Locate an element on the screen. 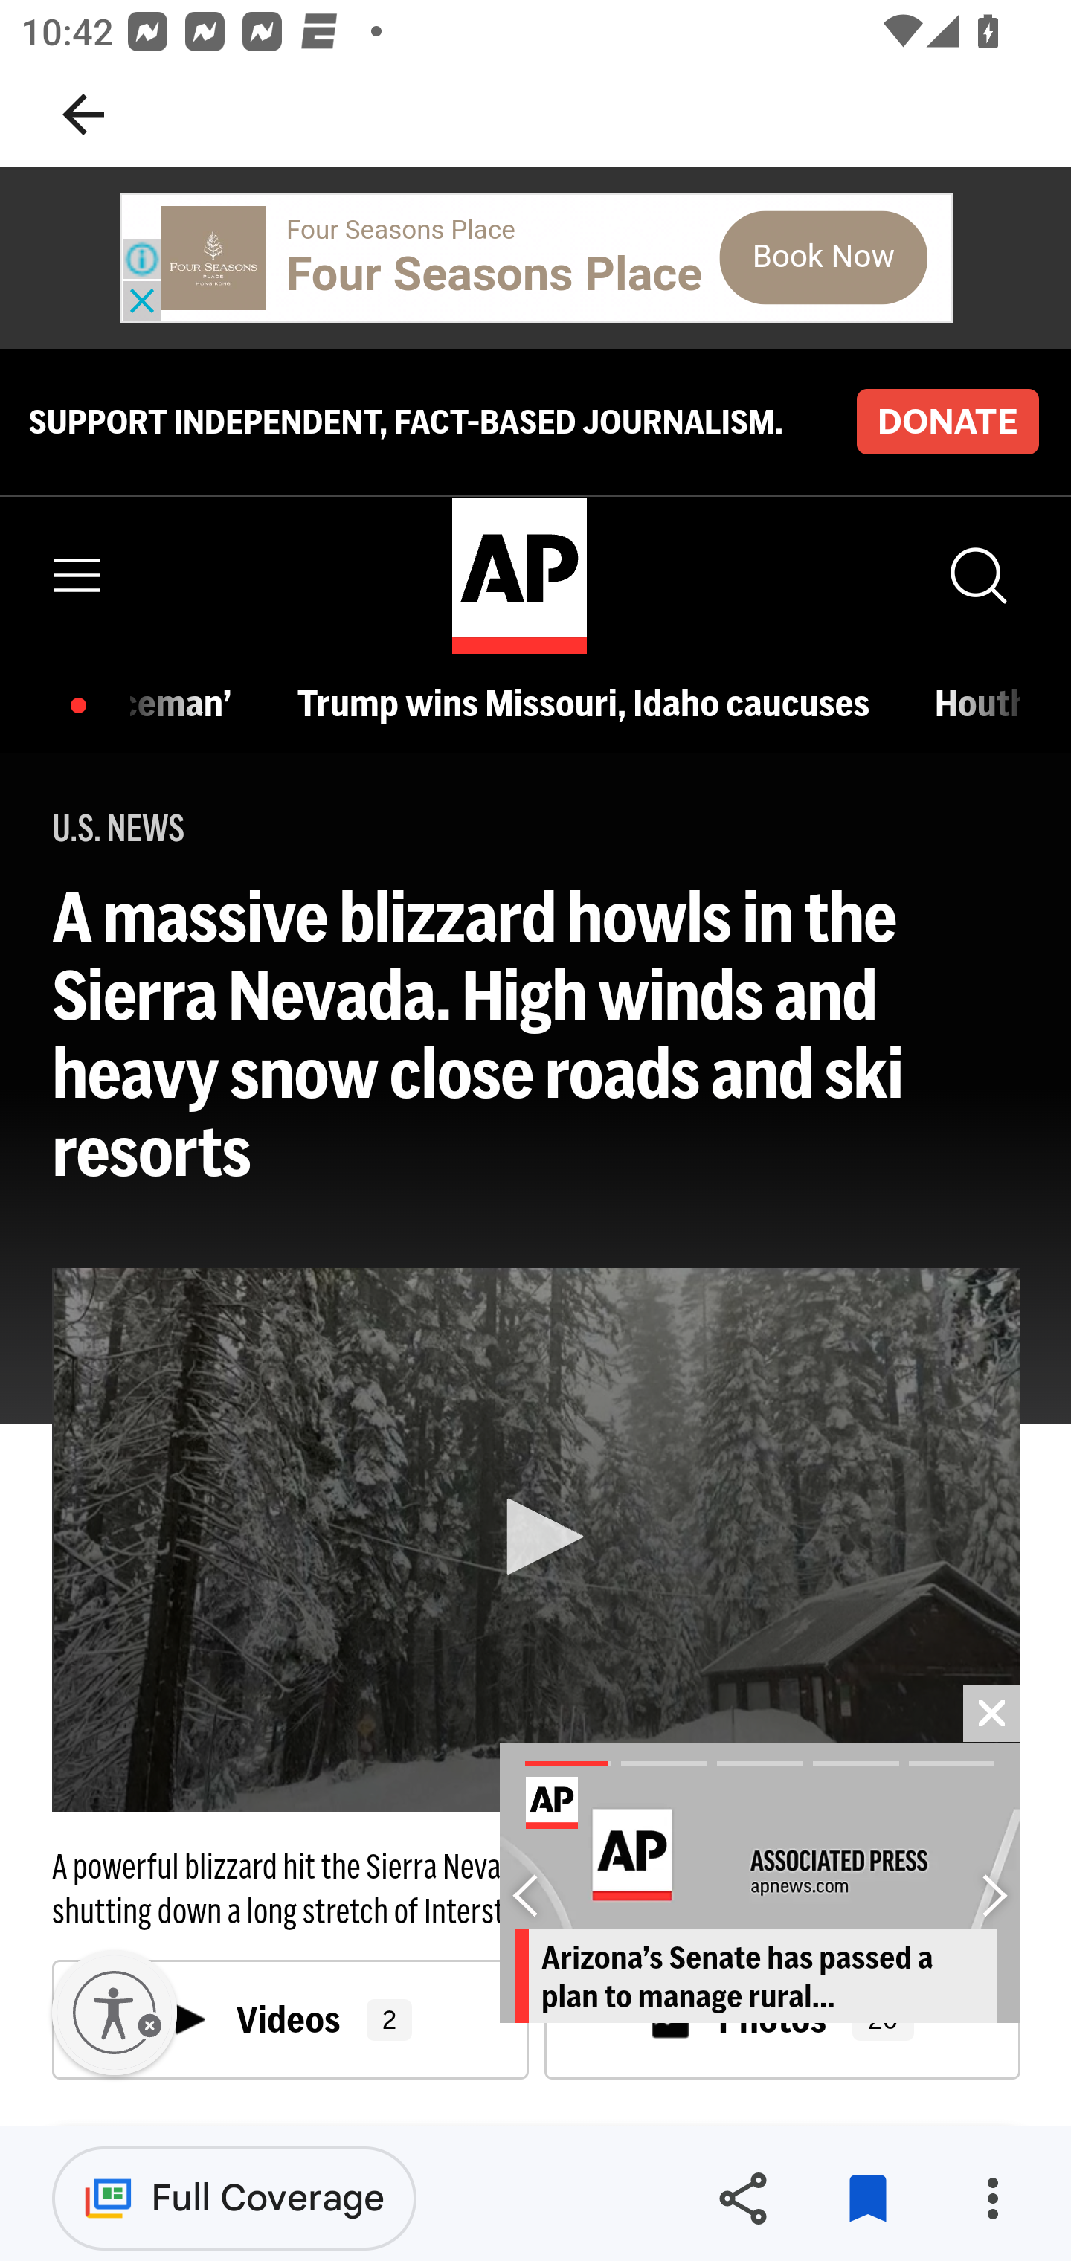 The width and height of the screenshot is (1071, 2261). DONATE is located at coordinates (947, 420).